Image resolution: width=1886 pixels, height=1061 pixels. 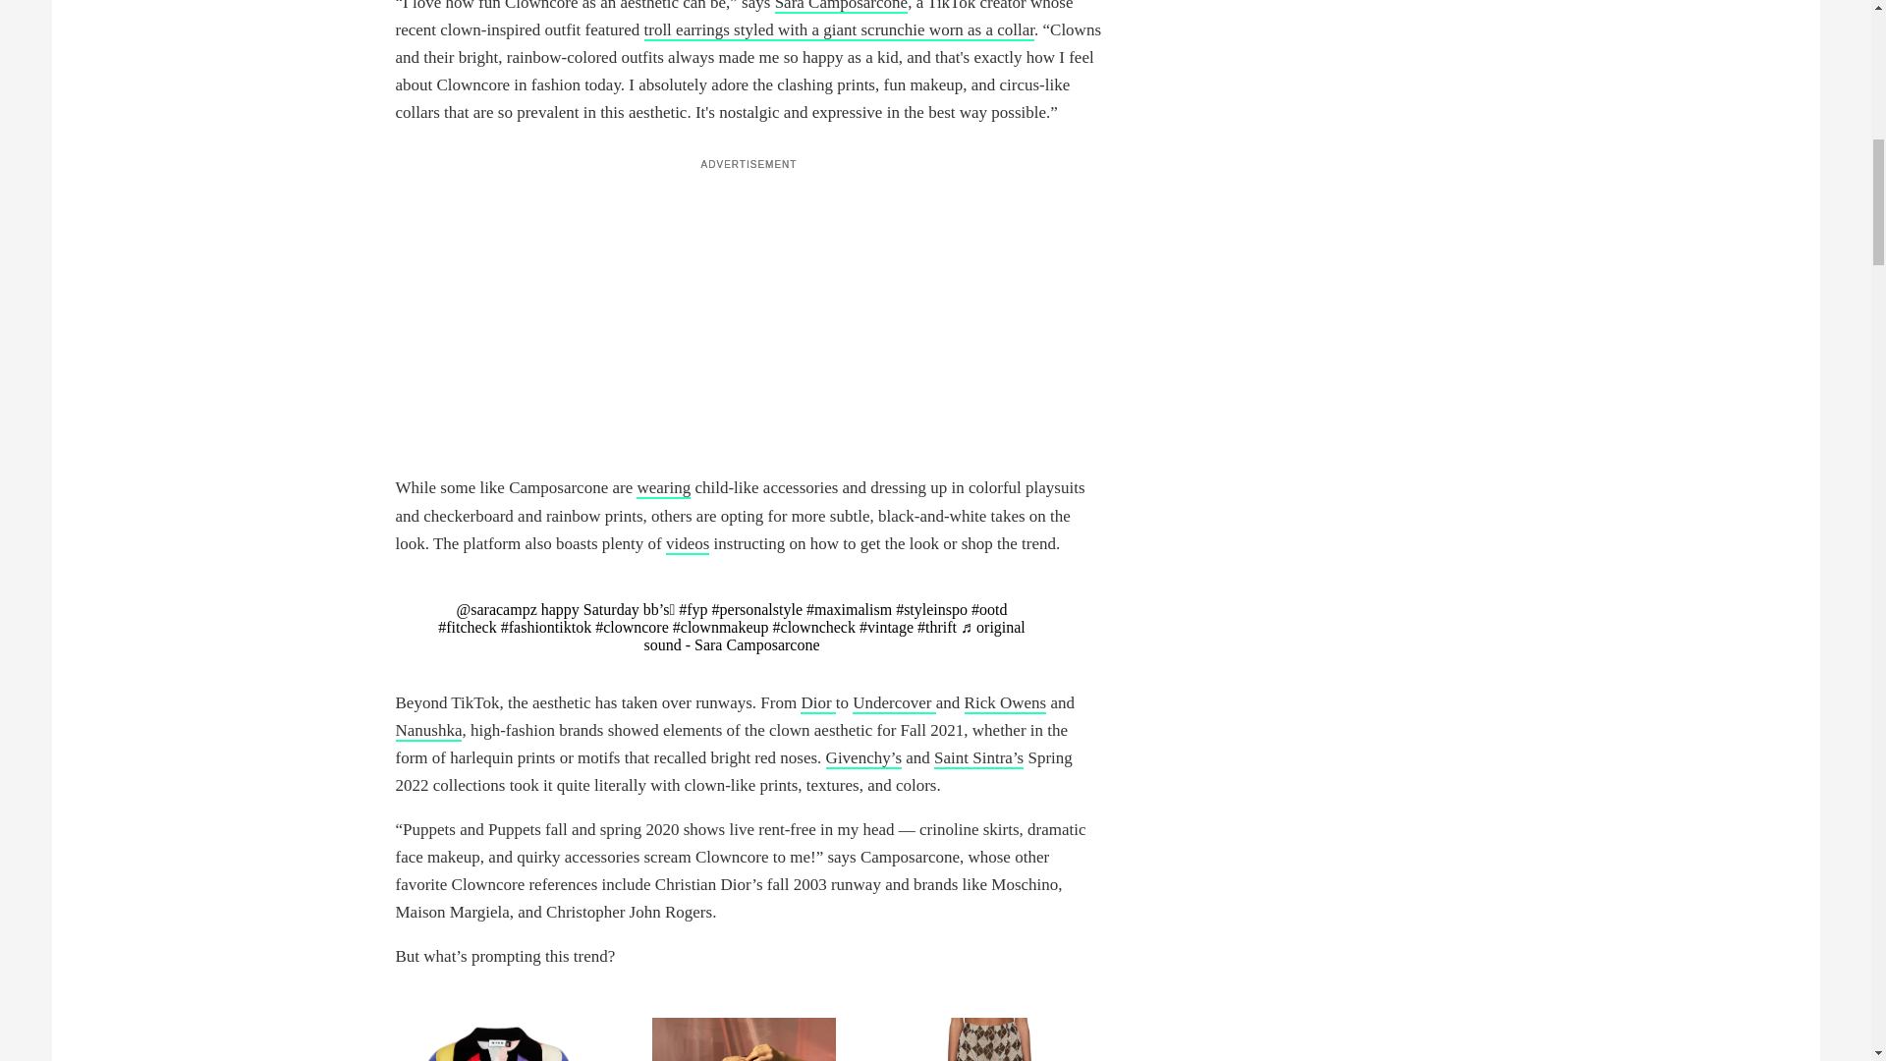 I want to click on videos, so click(x=687, y=544).